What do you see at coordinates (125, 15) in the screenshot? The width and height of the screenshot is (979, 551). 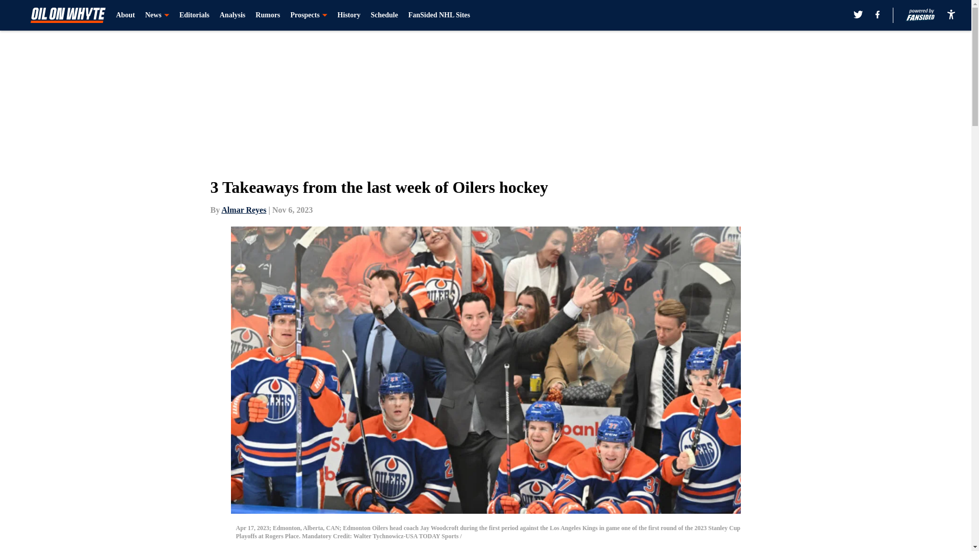 I see `About` at bounding box center [125, 15].